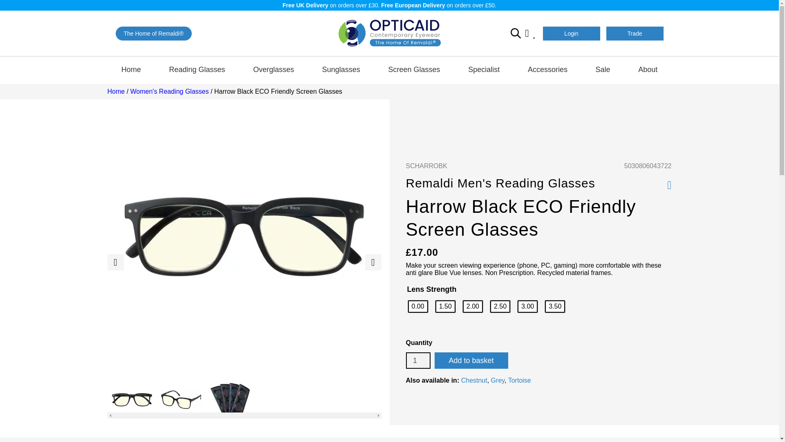 The width and height of the screenshot is (785, 442). What do you see at coordinates (572, 33) in the screenshot?
I see `Login` at bounding box center [572, 33].